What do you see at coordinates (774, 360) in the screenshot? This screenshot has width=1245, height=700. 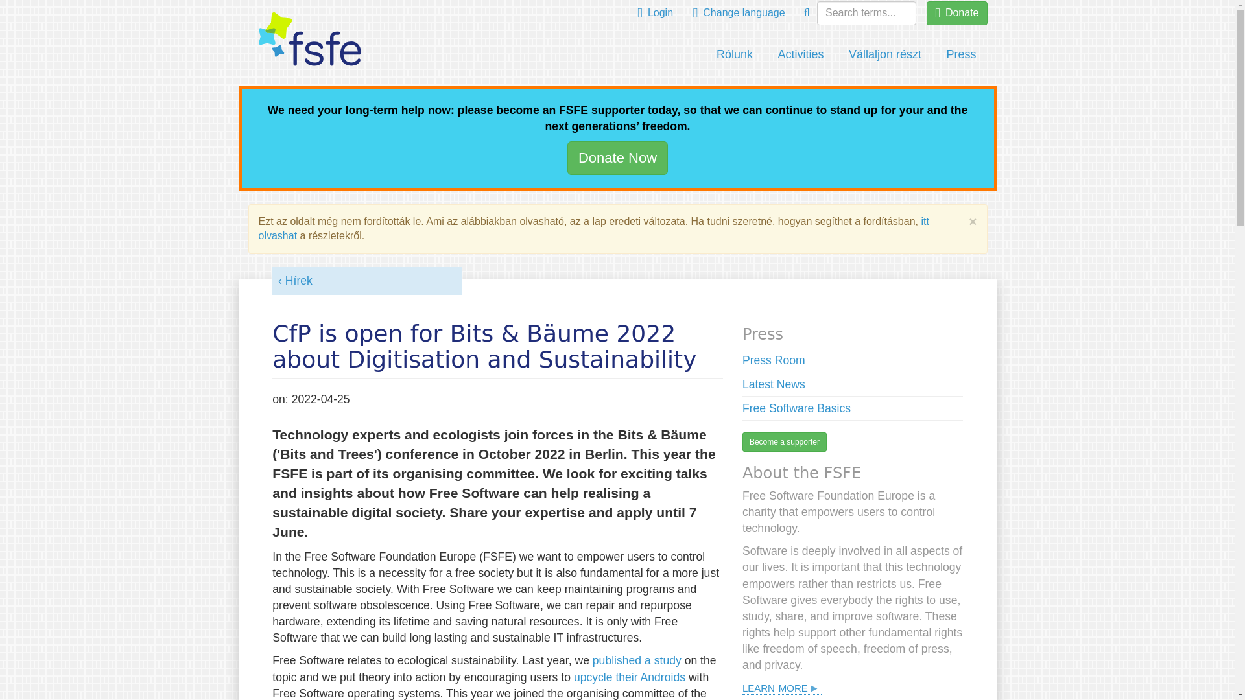 I see `Press Room` at bounding box center [774, 360].